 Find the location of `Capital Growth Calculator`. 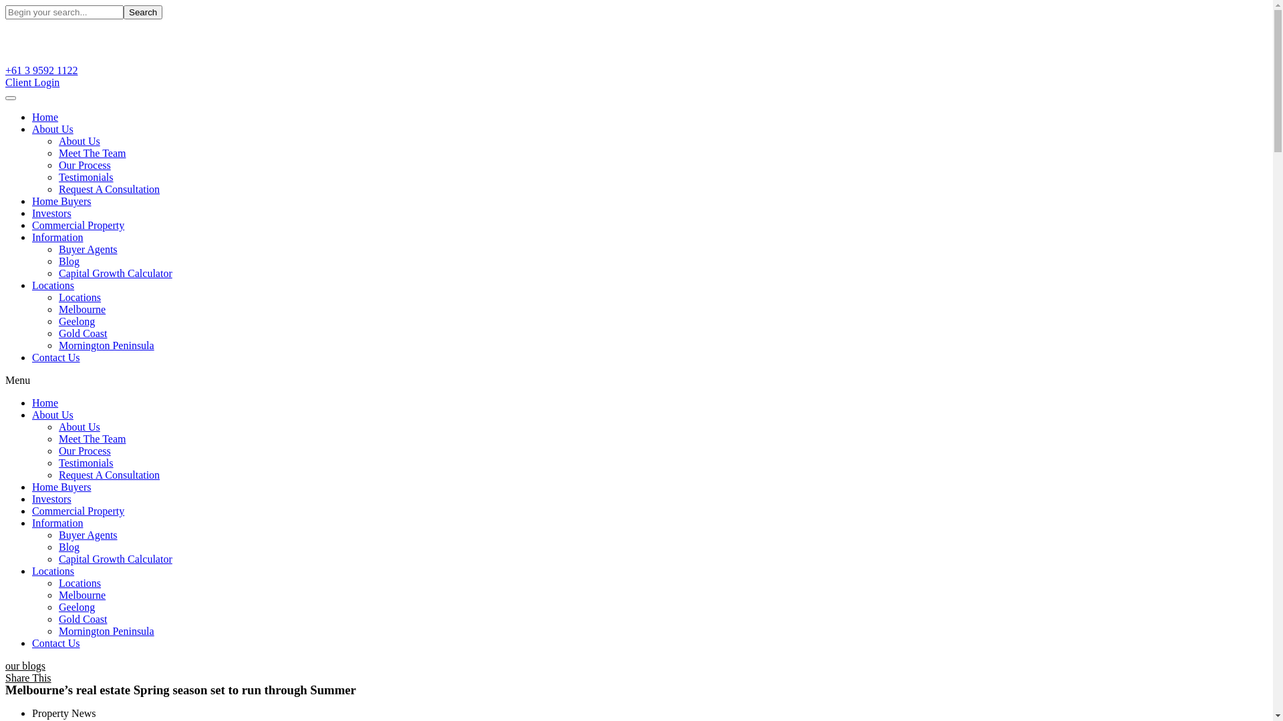

Capital Growth Calculator is located at coordinates (116, 274).